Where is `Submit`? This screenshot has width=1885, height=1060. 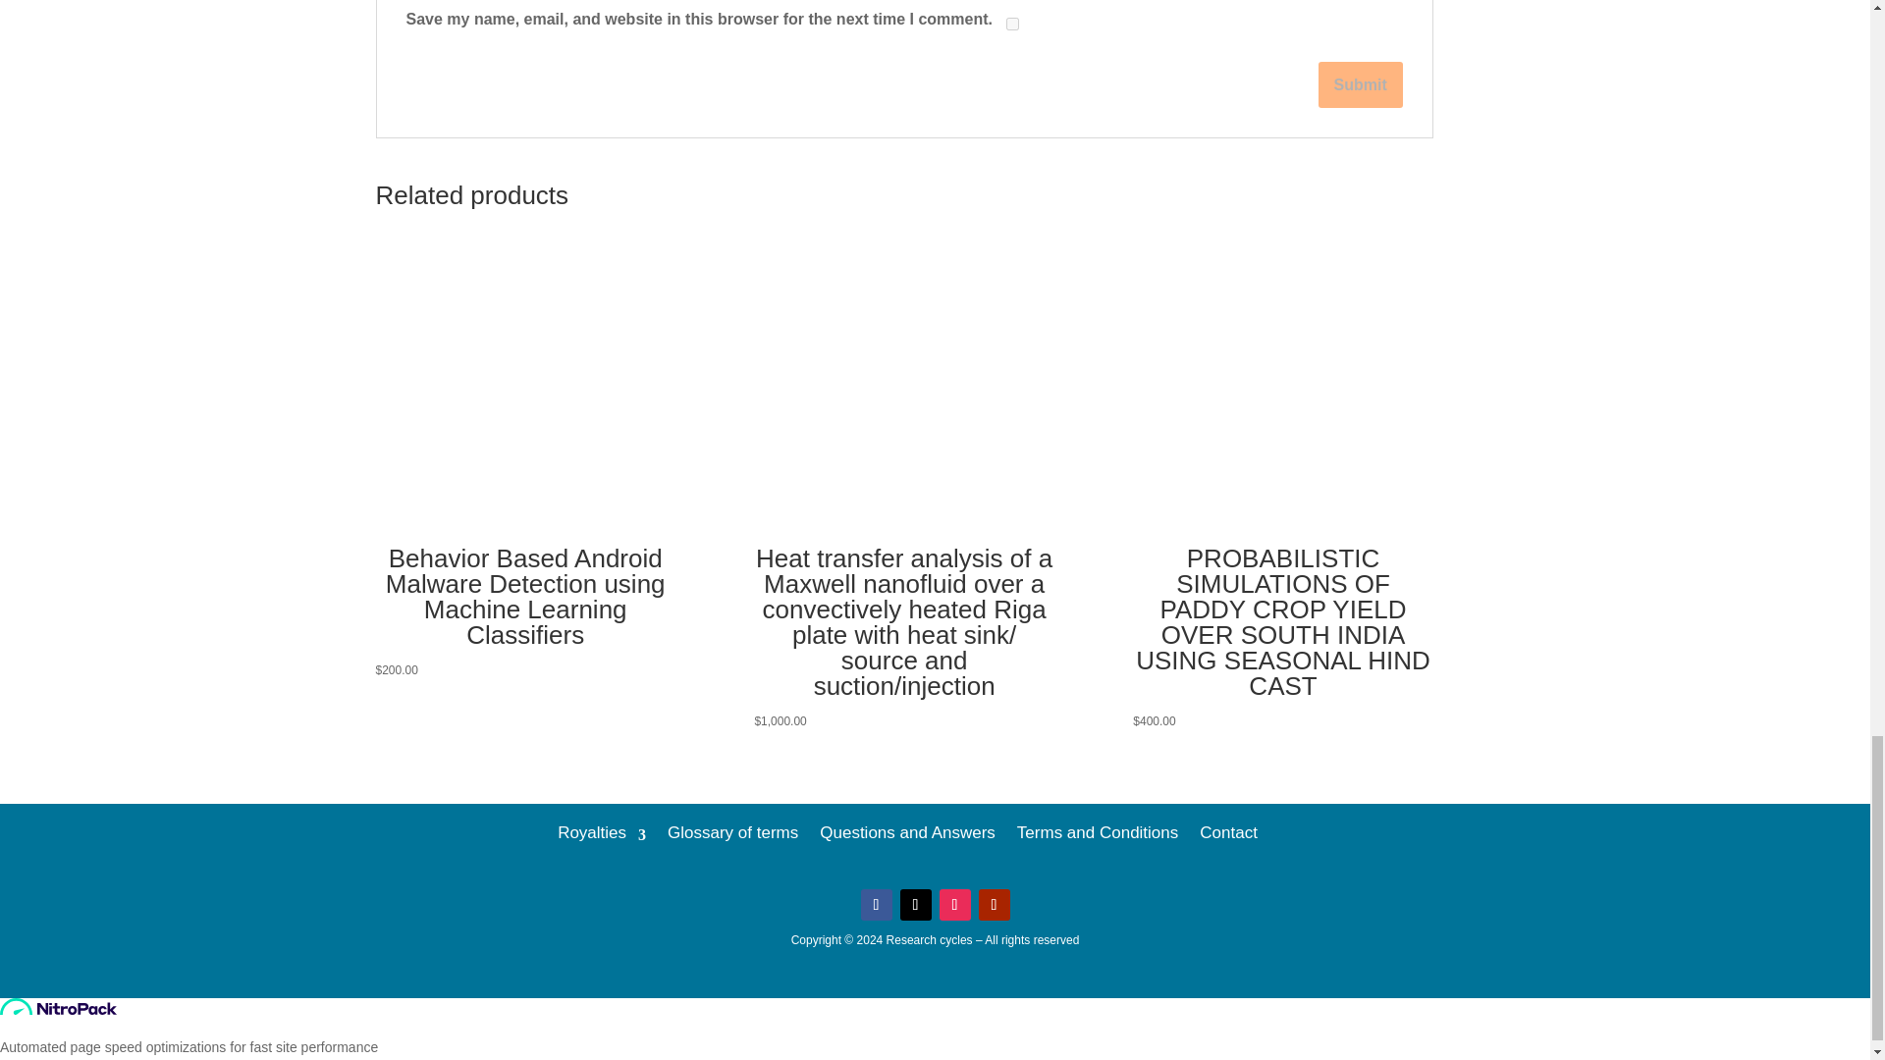
Submit is located at coordinates (1360, 84).